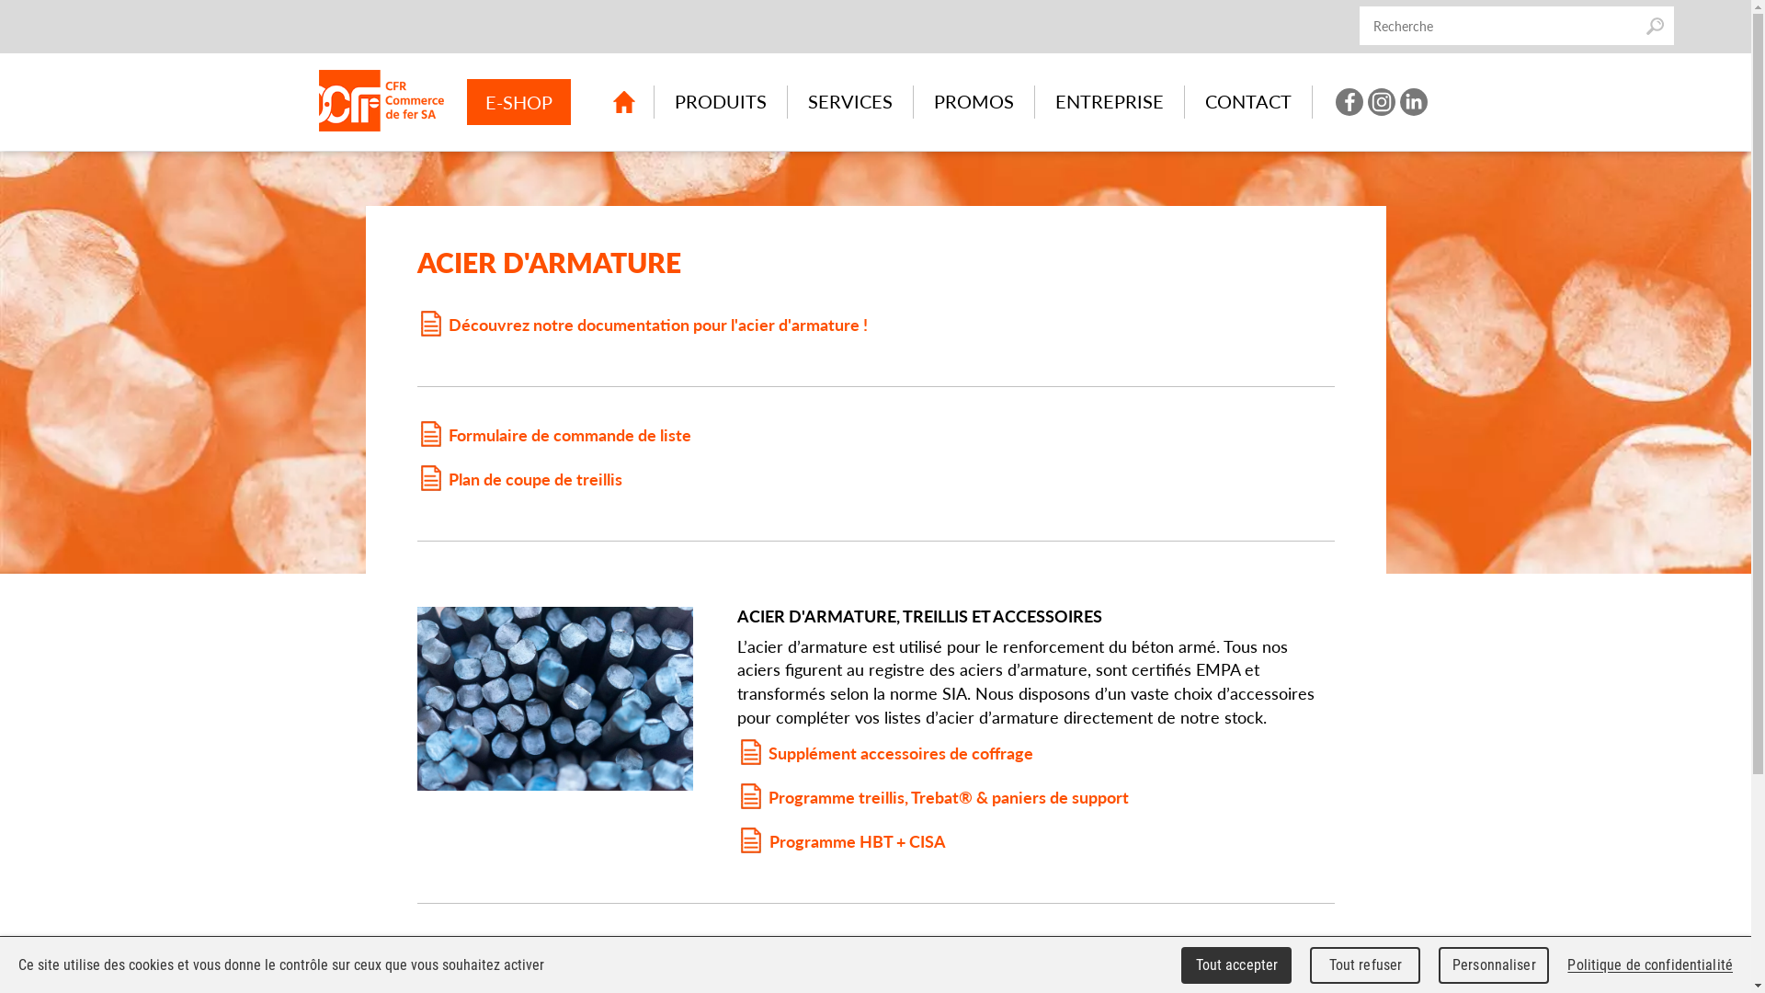 This screenshot has height=993, width=1765. What do you see at coordinates (974, 102) in the screenshot?
I see `PROMOS` at bounding box center [974, 102].